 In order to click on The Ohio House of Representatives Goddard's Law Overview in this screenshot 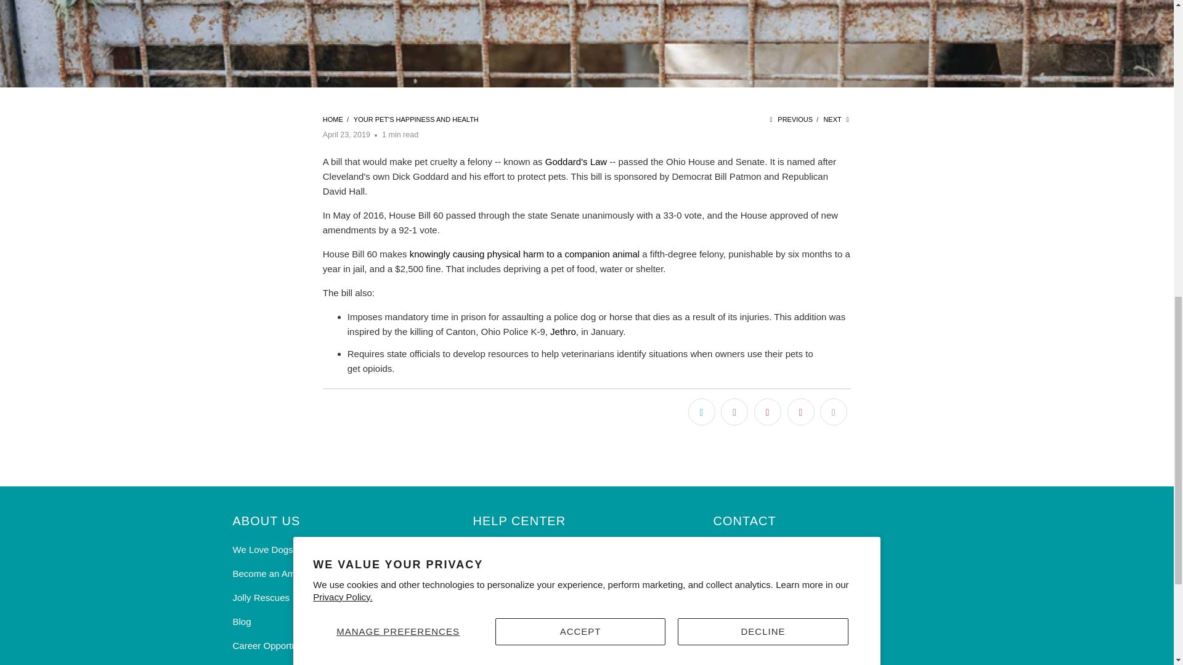, I will do `click(575, 161)`.